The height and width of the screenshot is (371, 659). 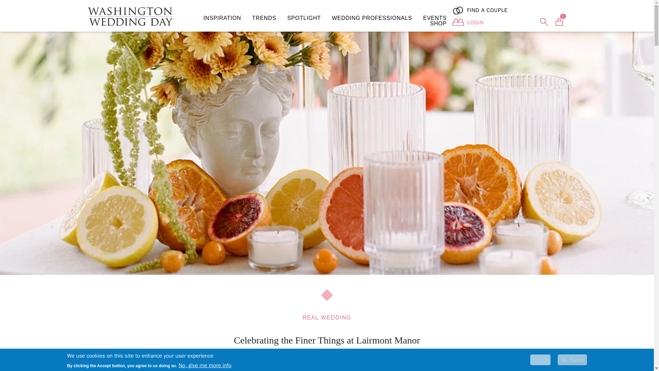 I want to click on SHOP, so click(x=438, y=23).